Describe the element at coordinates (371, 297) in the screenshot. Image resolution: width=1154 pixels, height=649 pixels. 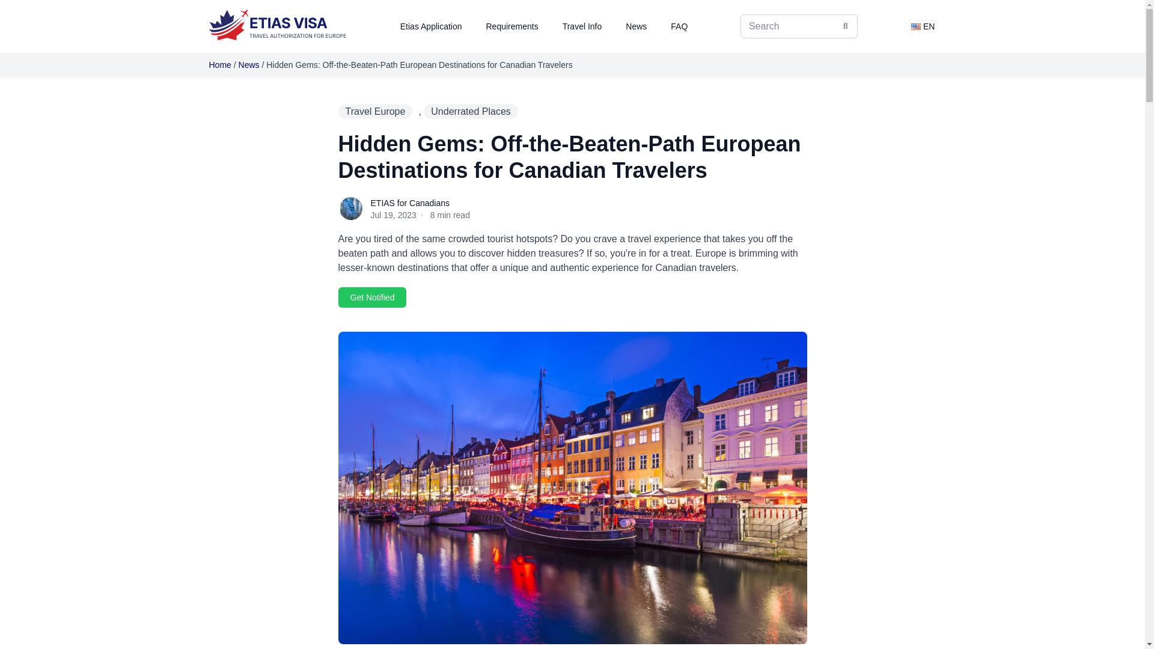
I see `Get Notified` at that location.